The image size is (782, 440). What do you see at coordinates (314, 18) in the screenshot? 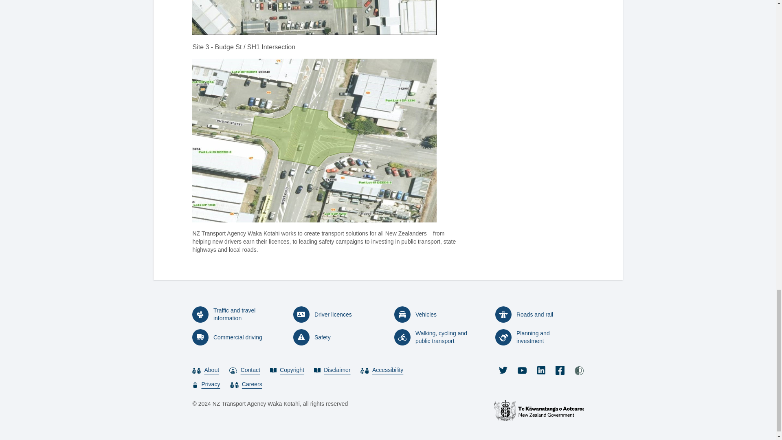
I see `20221118 Blenheim site 2` at bounding box center [314, 18].